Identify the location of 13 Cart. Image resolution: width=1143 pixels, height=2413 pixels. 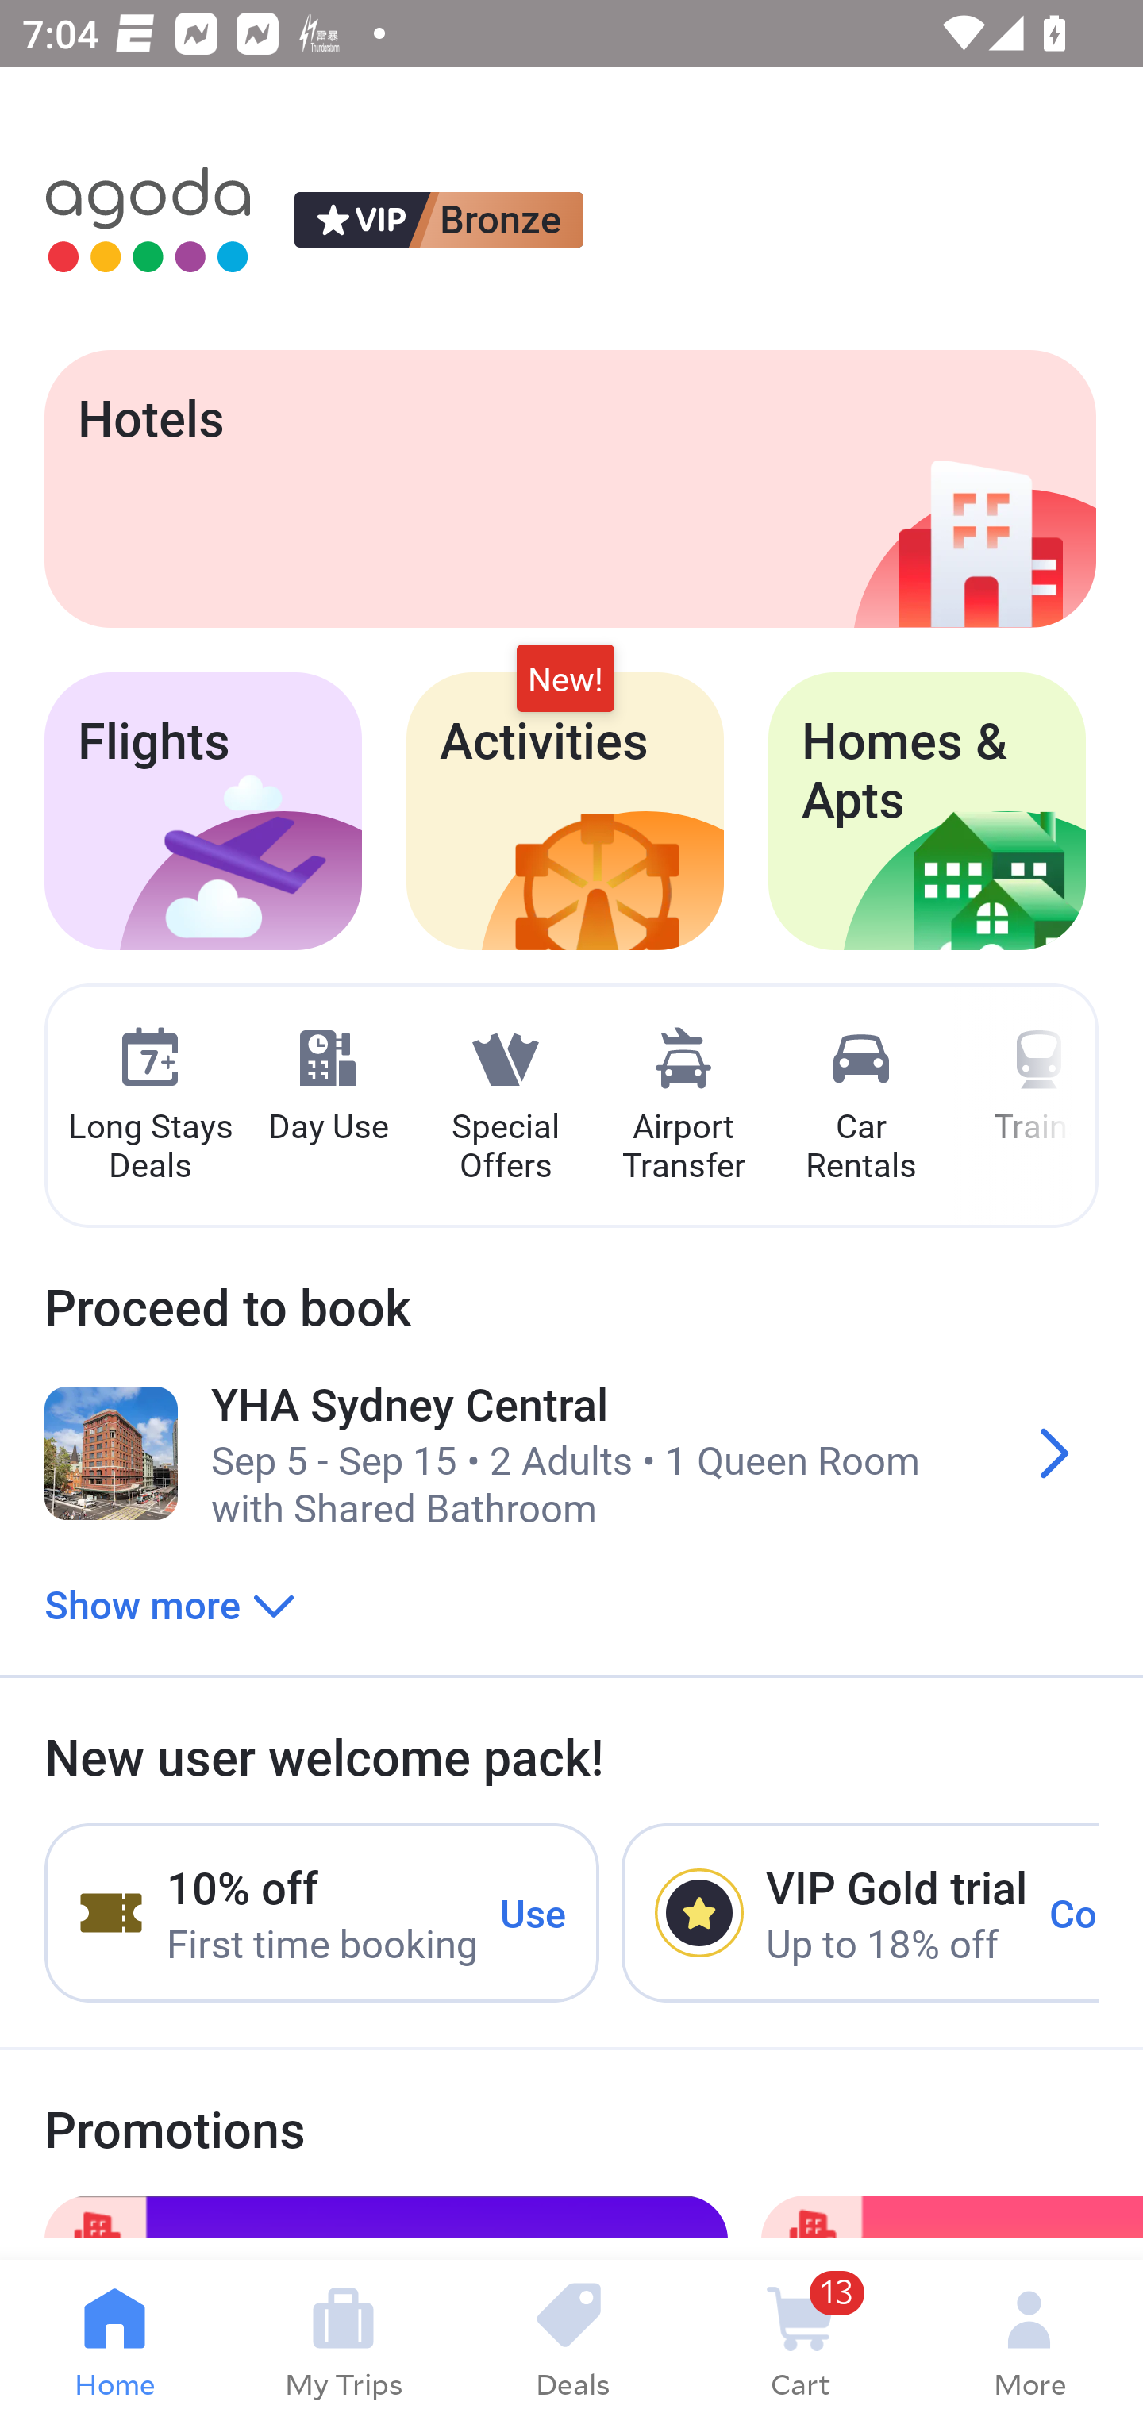
(800, 2337).